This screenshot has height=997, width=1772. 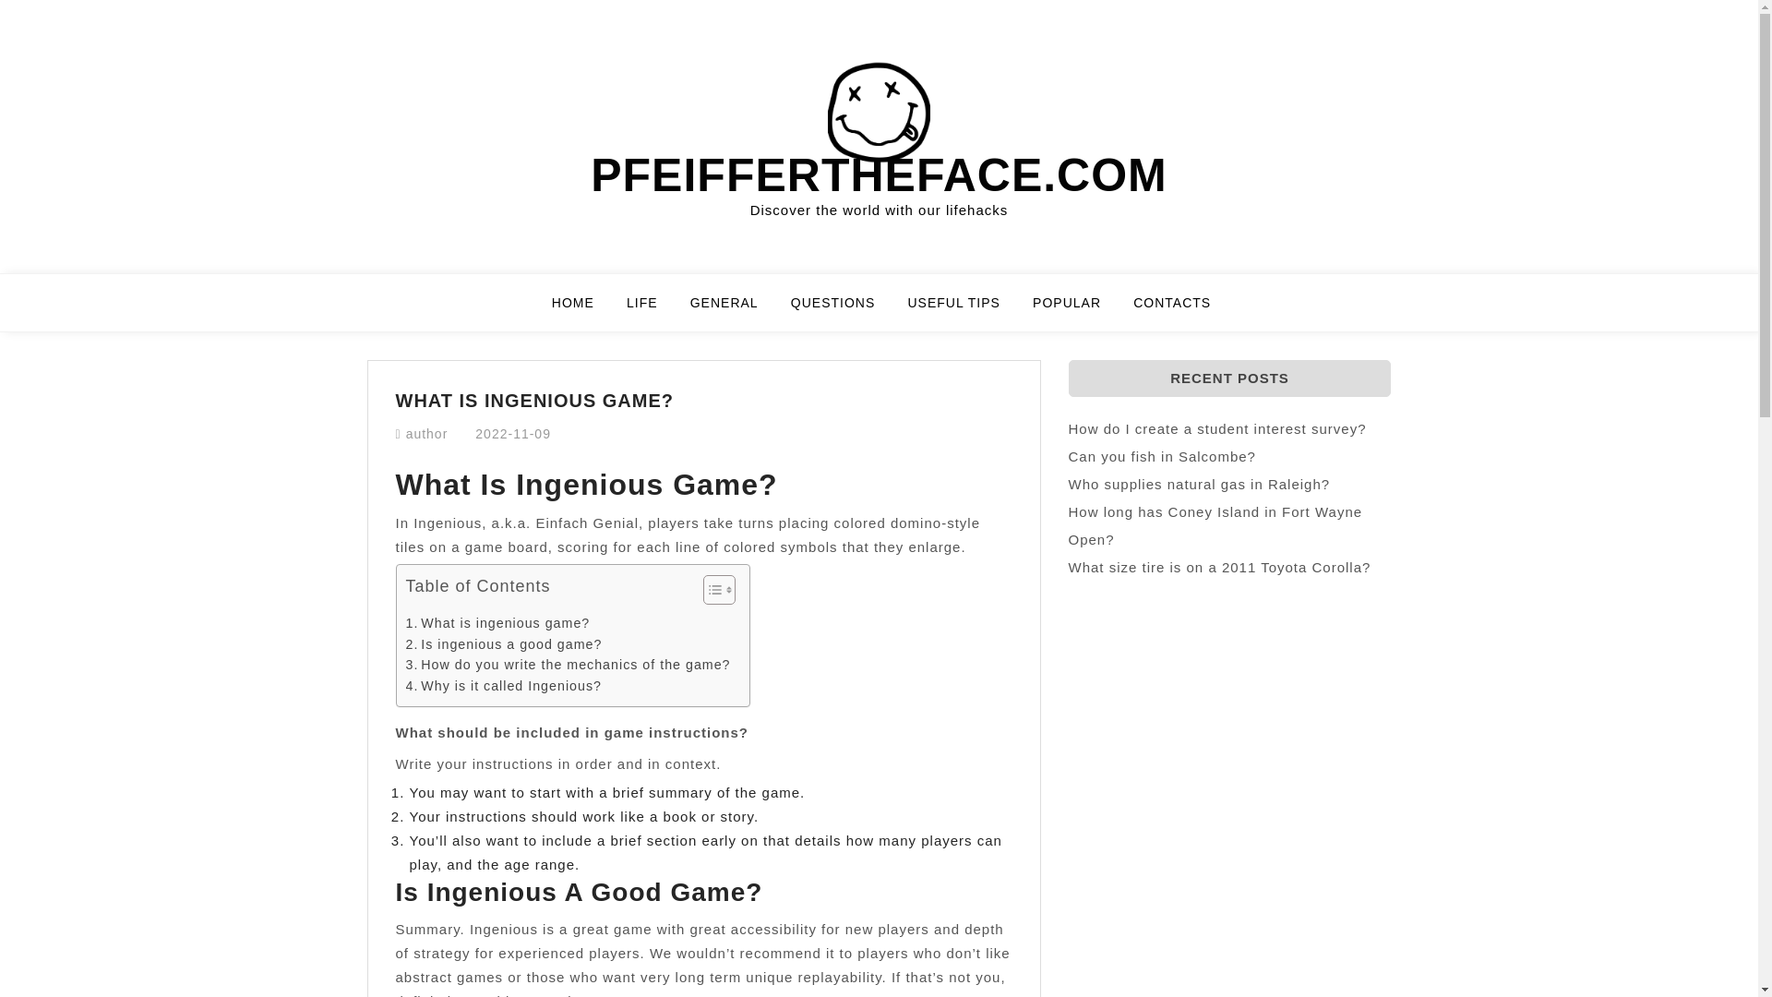 What do you see at coordinates (1078, 310) in the screenshot?
I see `POPULAR` at bounding box center [1078, 310].